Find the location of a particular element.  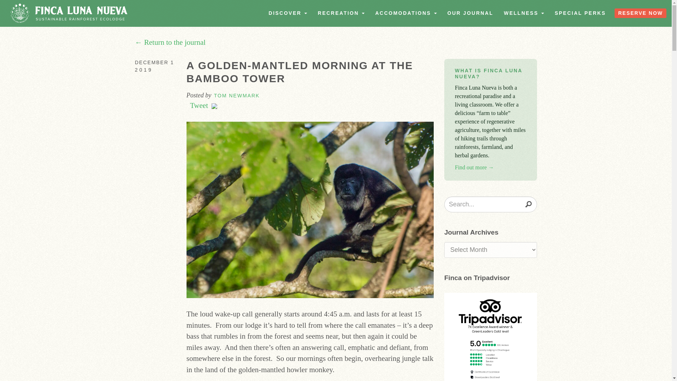

TOM NEWMARK is located at coordinates (237, 95).